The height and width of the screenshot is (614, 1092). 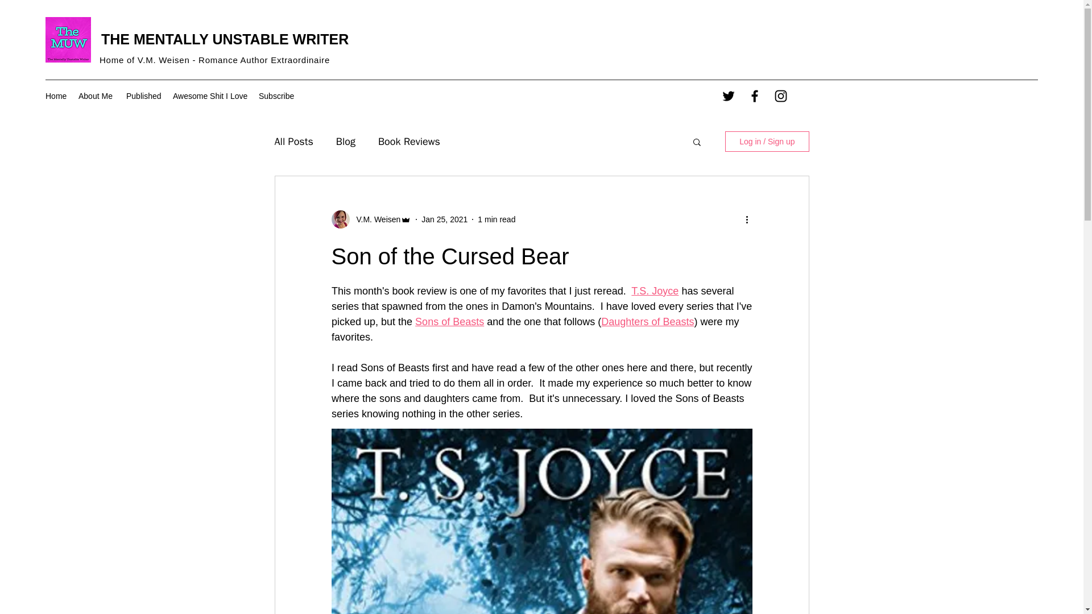 What do you see at coordinates (408, 141) in the screenshot?
I see `Book Reviews` at bounding box center [408, 141].